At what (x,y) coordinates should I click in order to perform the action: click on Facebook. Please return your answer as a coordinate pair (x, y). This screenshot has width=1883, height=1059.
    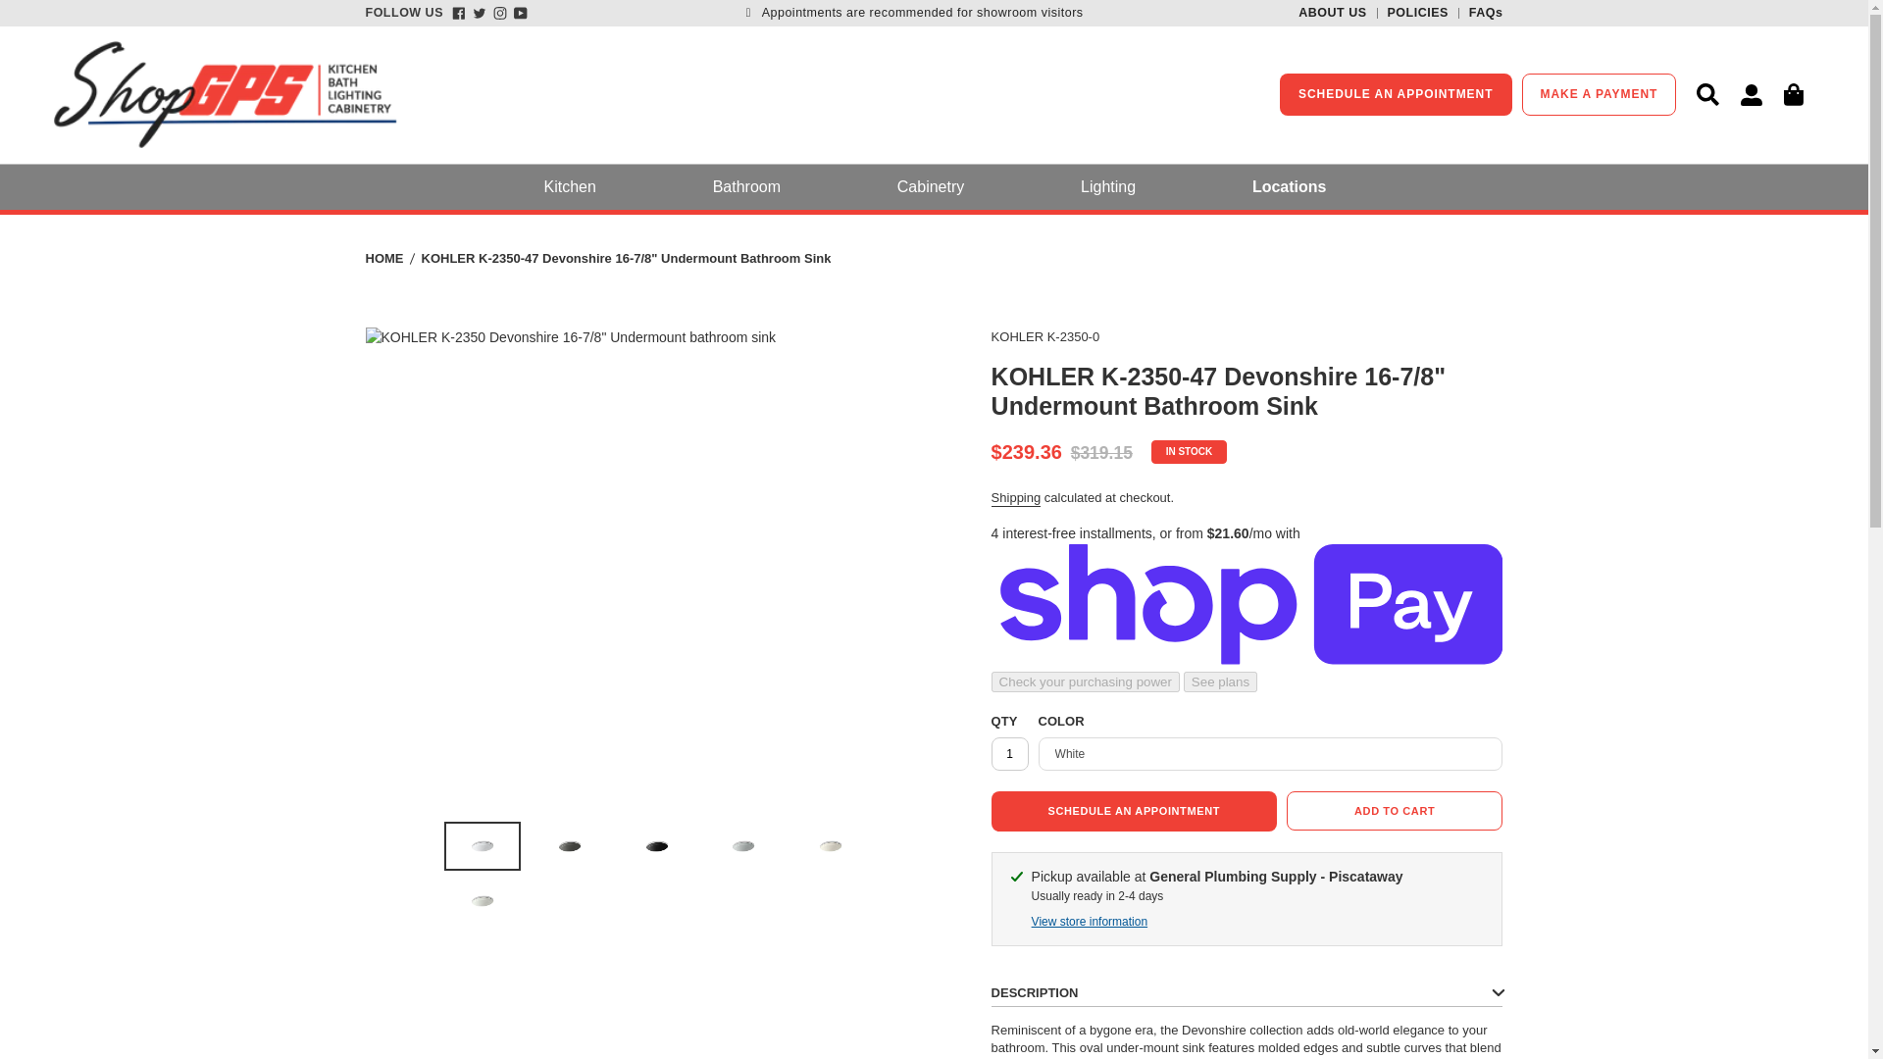
    Looking at the image, I should click on (459, 13).